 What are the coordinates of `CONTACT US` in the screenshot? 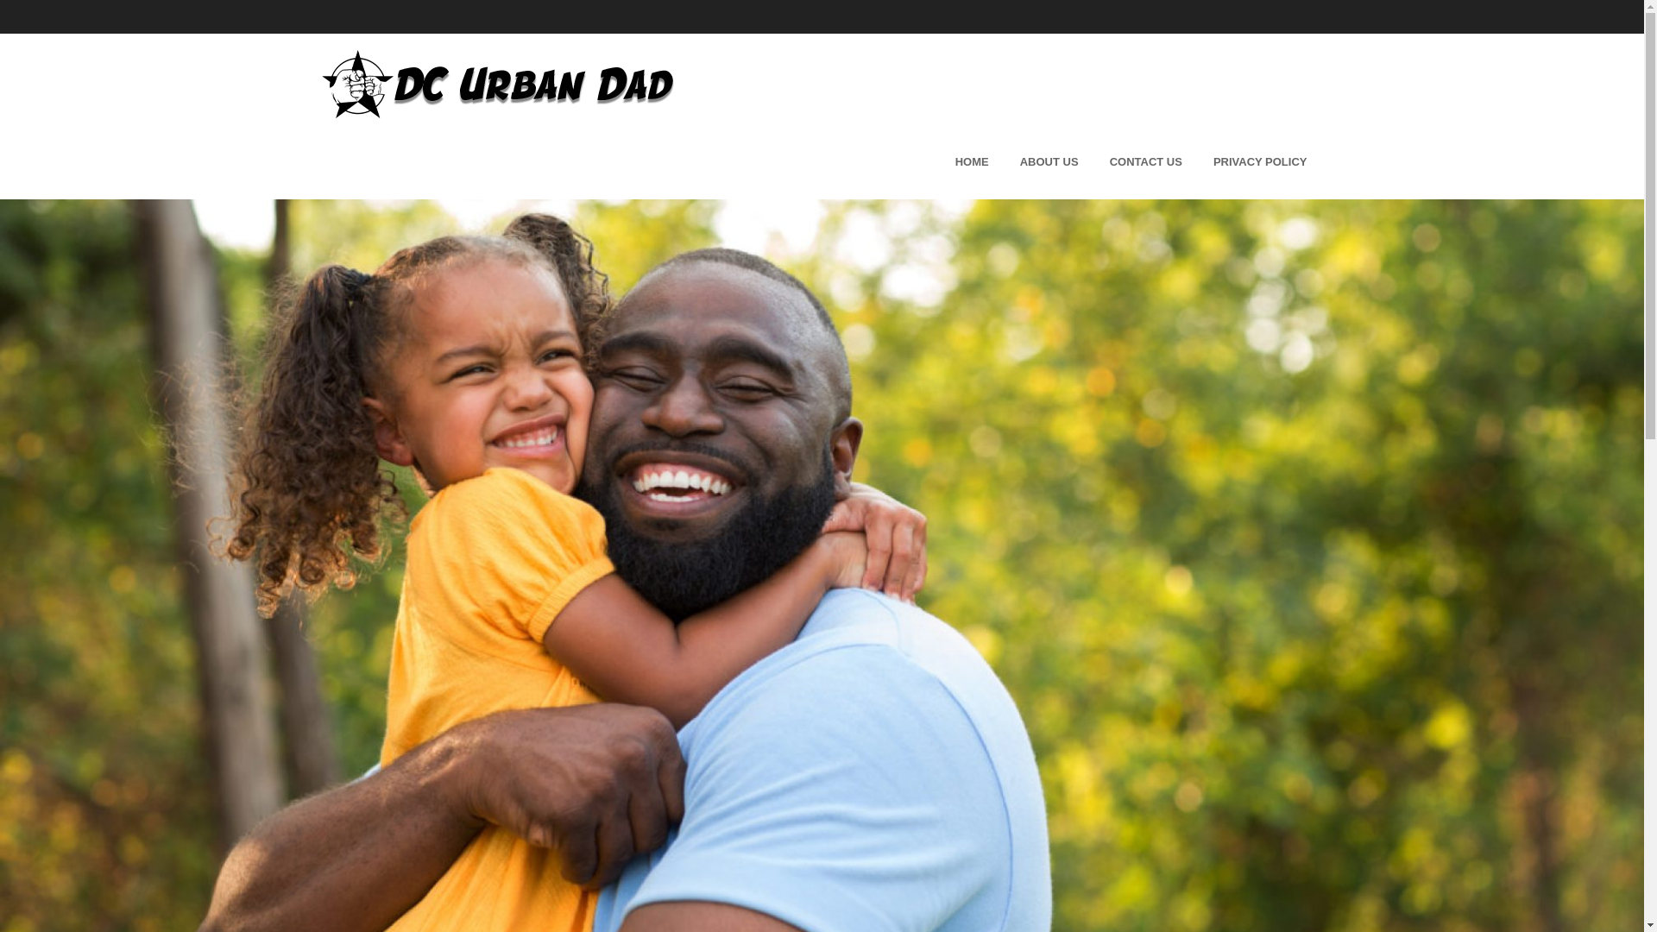 It's located at (1146, 159).